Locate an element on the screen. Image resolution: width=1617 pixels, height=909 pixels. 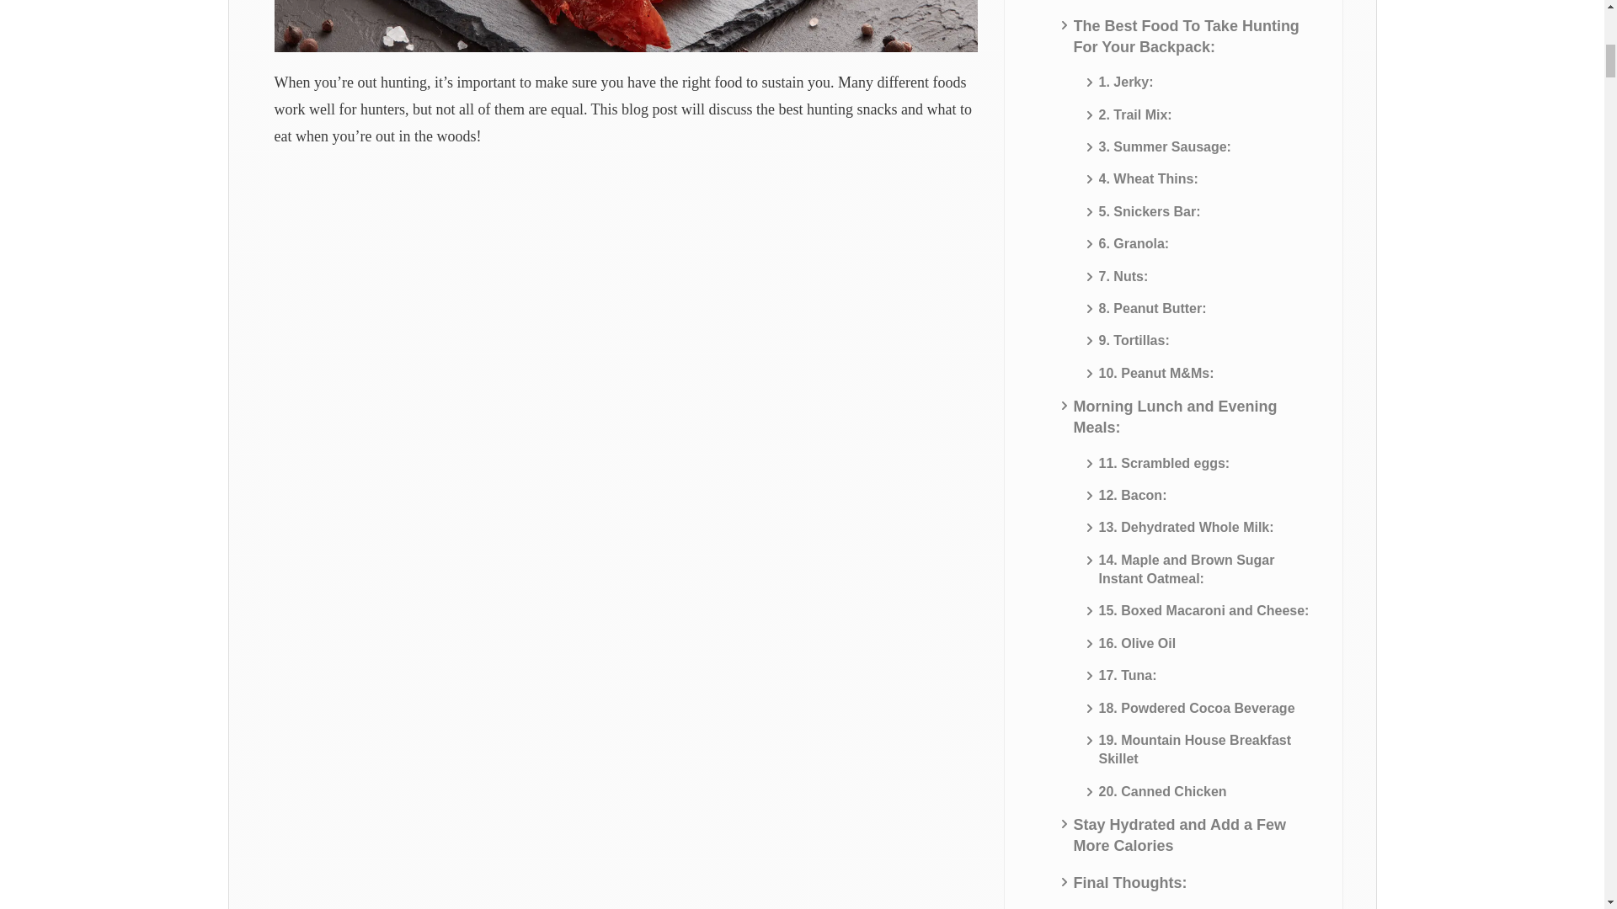
15. Boxed Macaroni and Cheese: is located at coordinates (1204, 610).